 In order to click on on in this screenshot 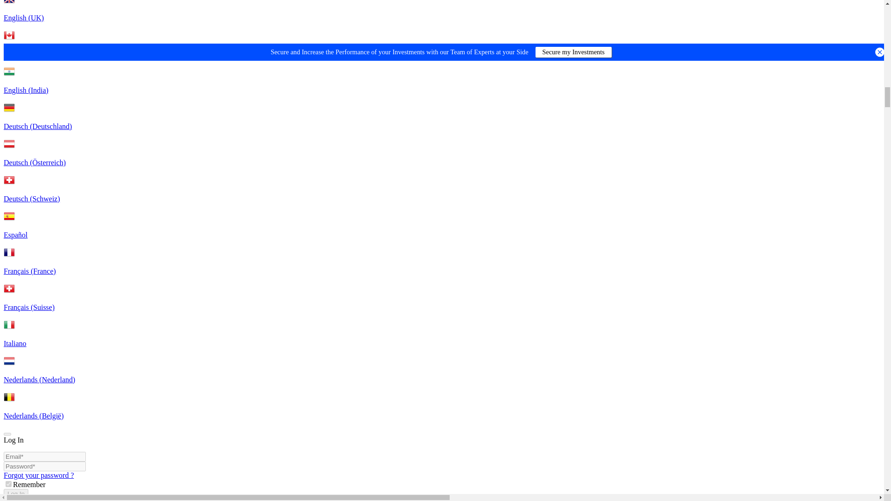, I will do `click(8, 483)`.